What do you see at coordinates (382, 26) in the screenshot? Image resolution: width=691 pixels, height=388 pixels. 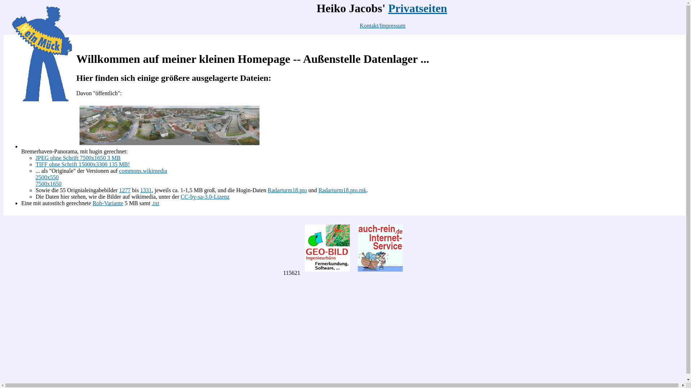 I see `Kontakt/Impressum` at bounding box center [382, 26].